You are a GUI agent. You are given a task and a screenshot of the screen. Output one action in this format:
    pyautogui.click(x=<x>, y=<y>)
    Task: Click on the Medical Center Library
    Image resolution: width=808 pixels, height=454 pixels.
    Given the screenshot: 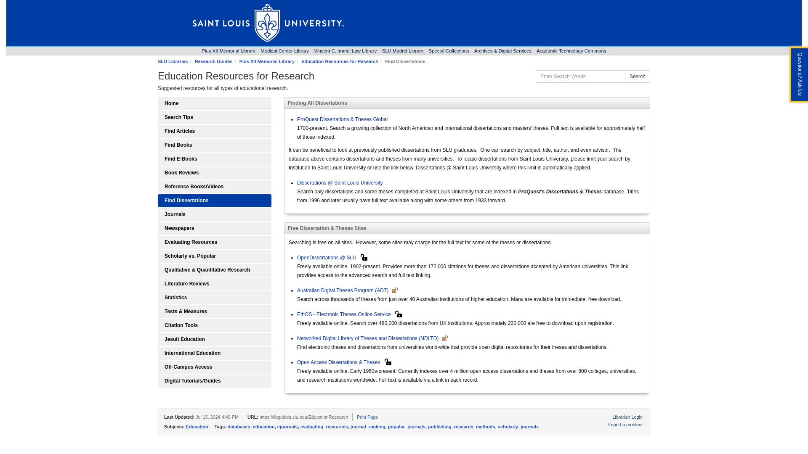 What is the action you would take?
    pyautogui.click(x=637, y=77)
    